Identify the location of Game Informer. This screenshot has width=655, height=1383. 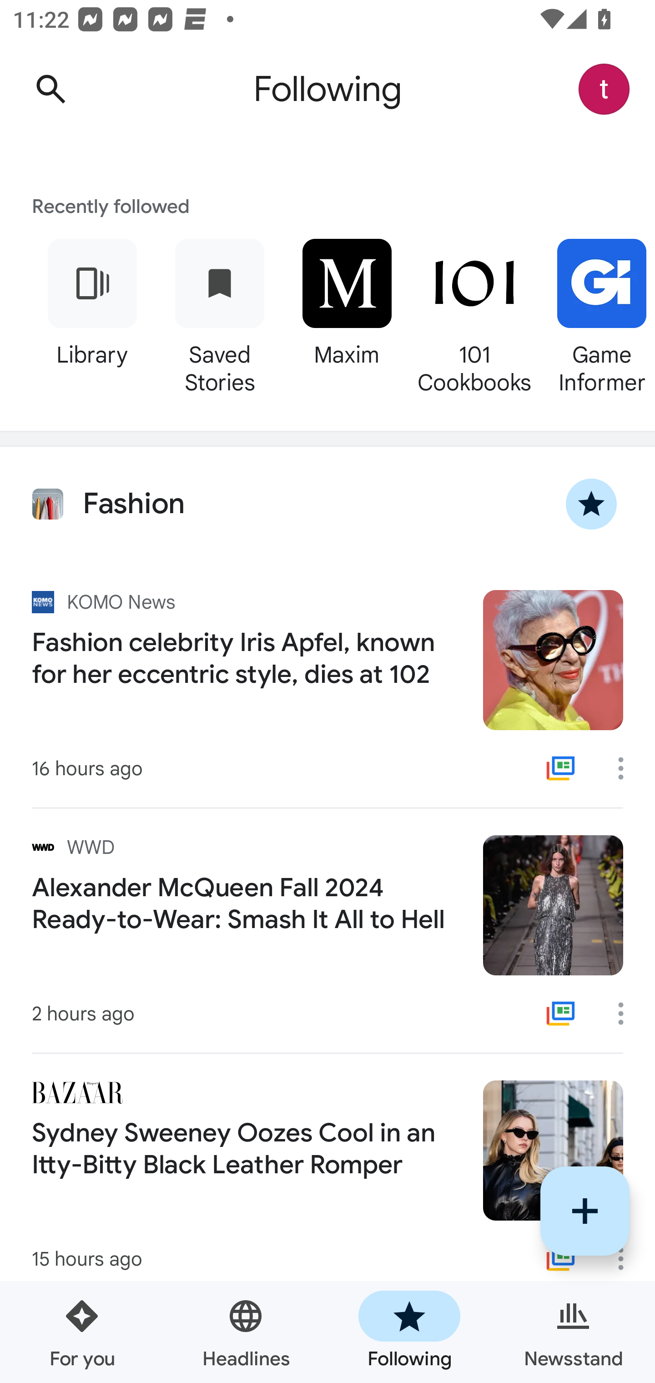
(597, 314).